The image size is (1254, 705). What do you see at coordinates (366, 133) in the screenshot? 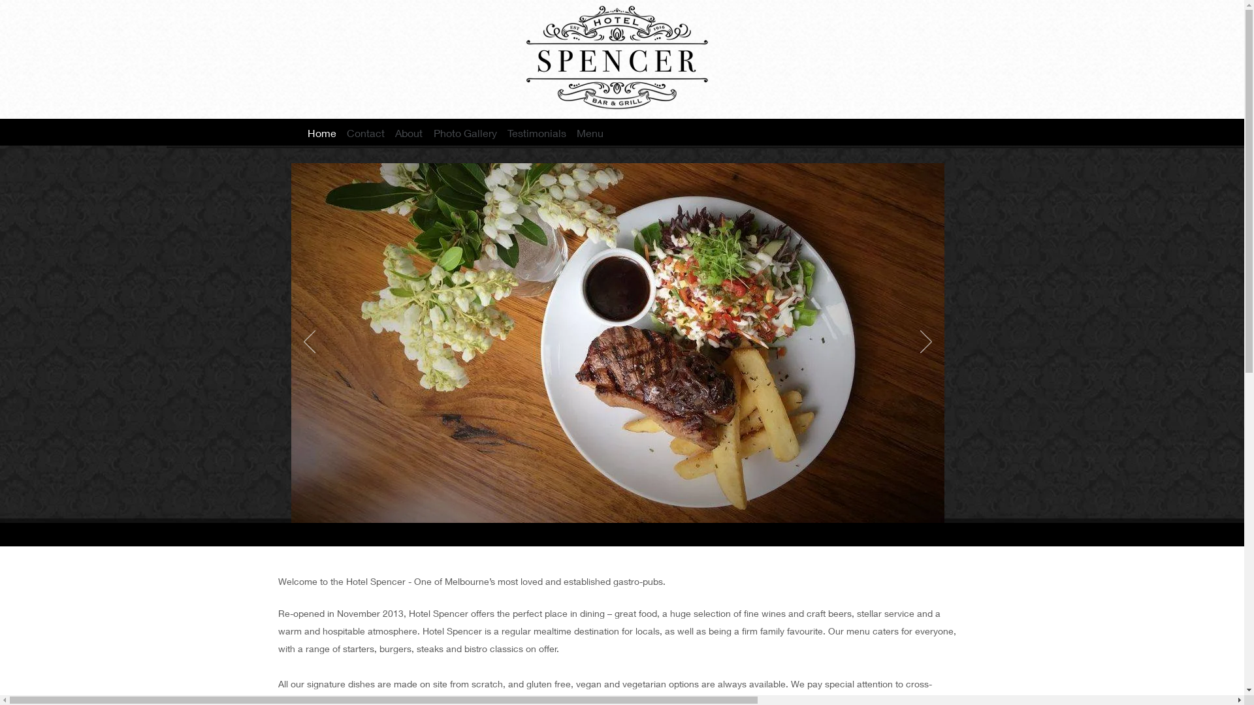
I see `Contact` at bounding box center [366, 133].